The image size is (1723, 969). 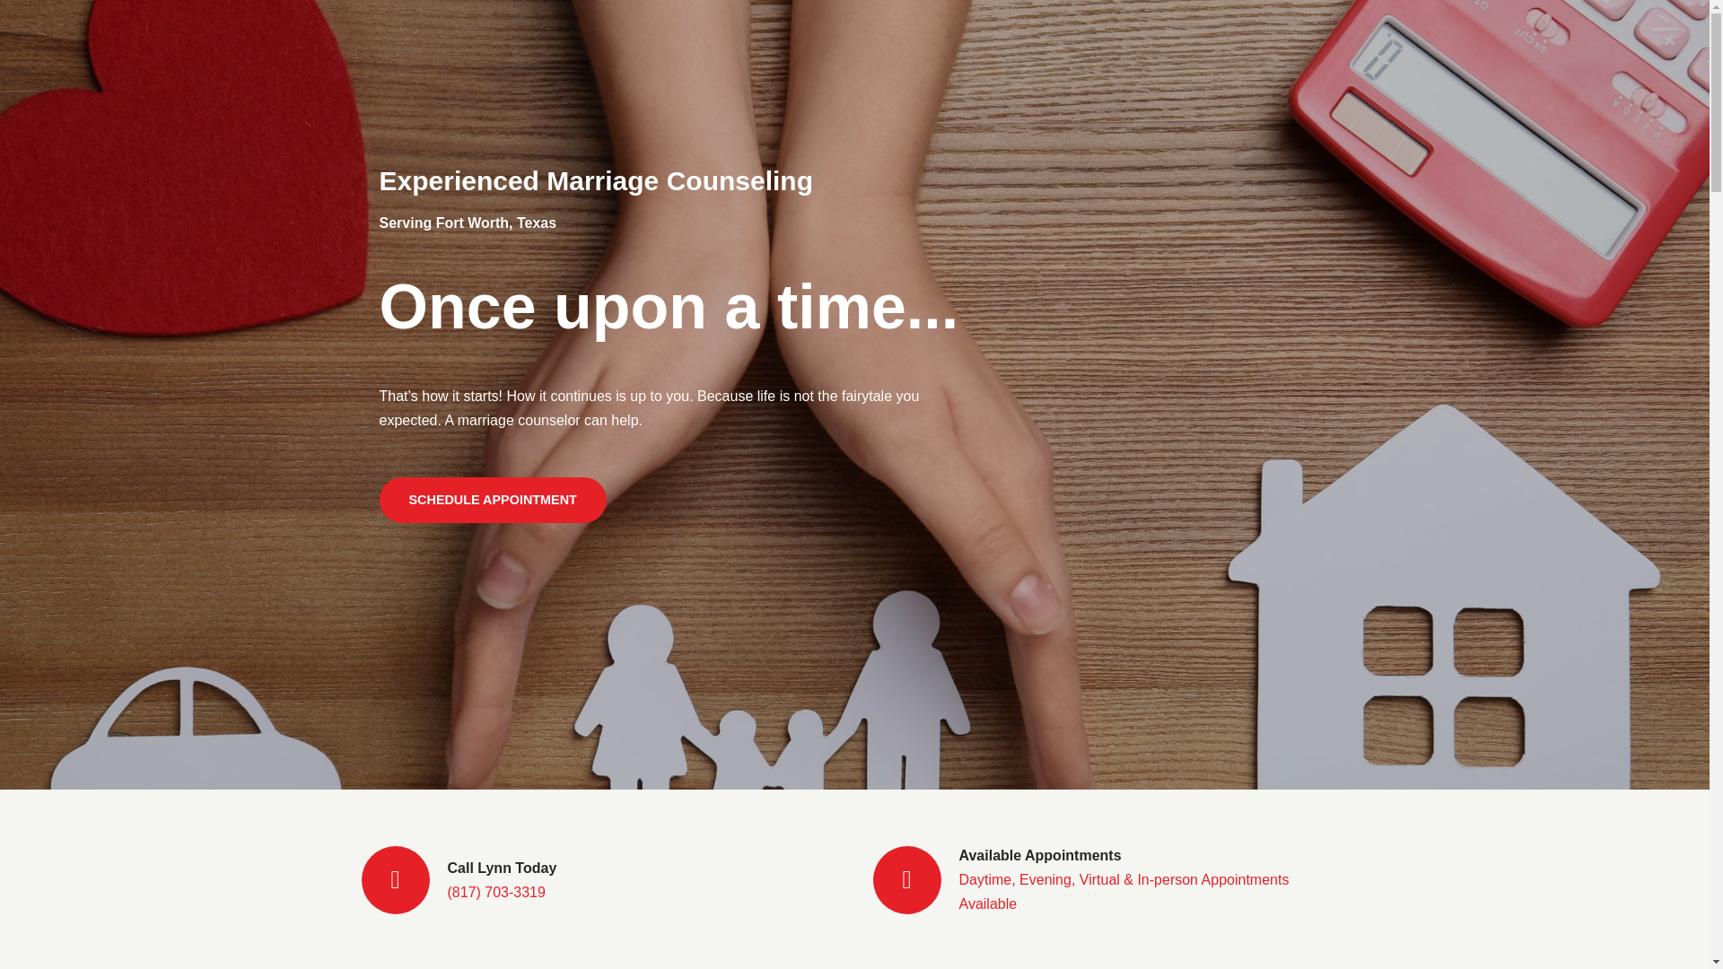 I want to click on SCHEDULE APPOINTMENT, so click(x=492, y=500).